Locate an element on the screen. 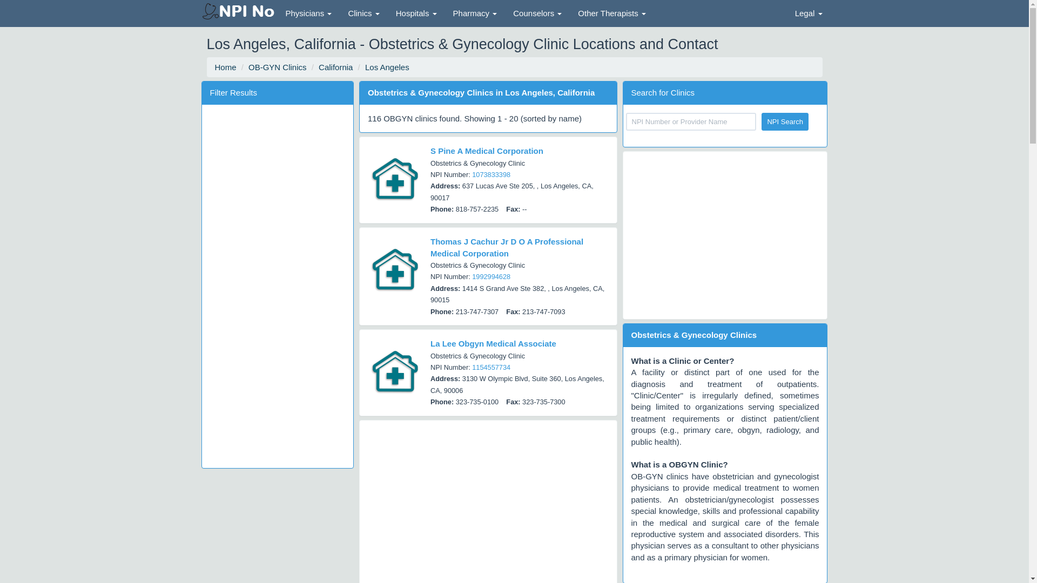 The image size is (1037, 583). Pharmacy is located at coordinates (475, 13).